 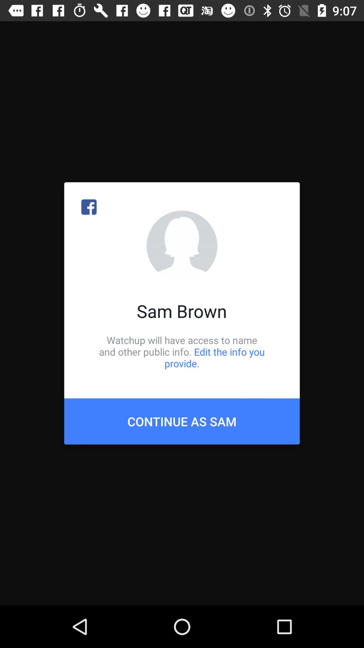 What do you see at coordinates (182, 421) in the screenshot?
I see `tap icon below watchup will have icon` at bounding box center [182, 421].